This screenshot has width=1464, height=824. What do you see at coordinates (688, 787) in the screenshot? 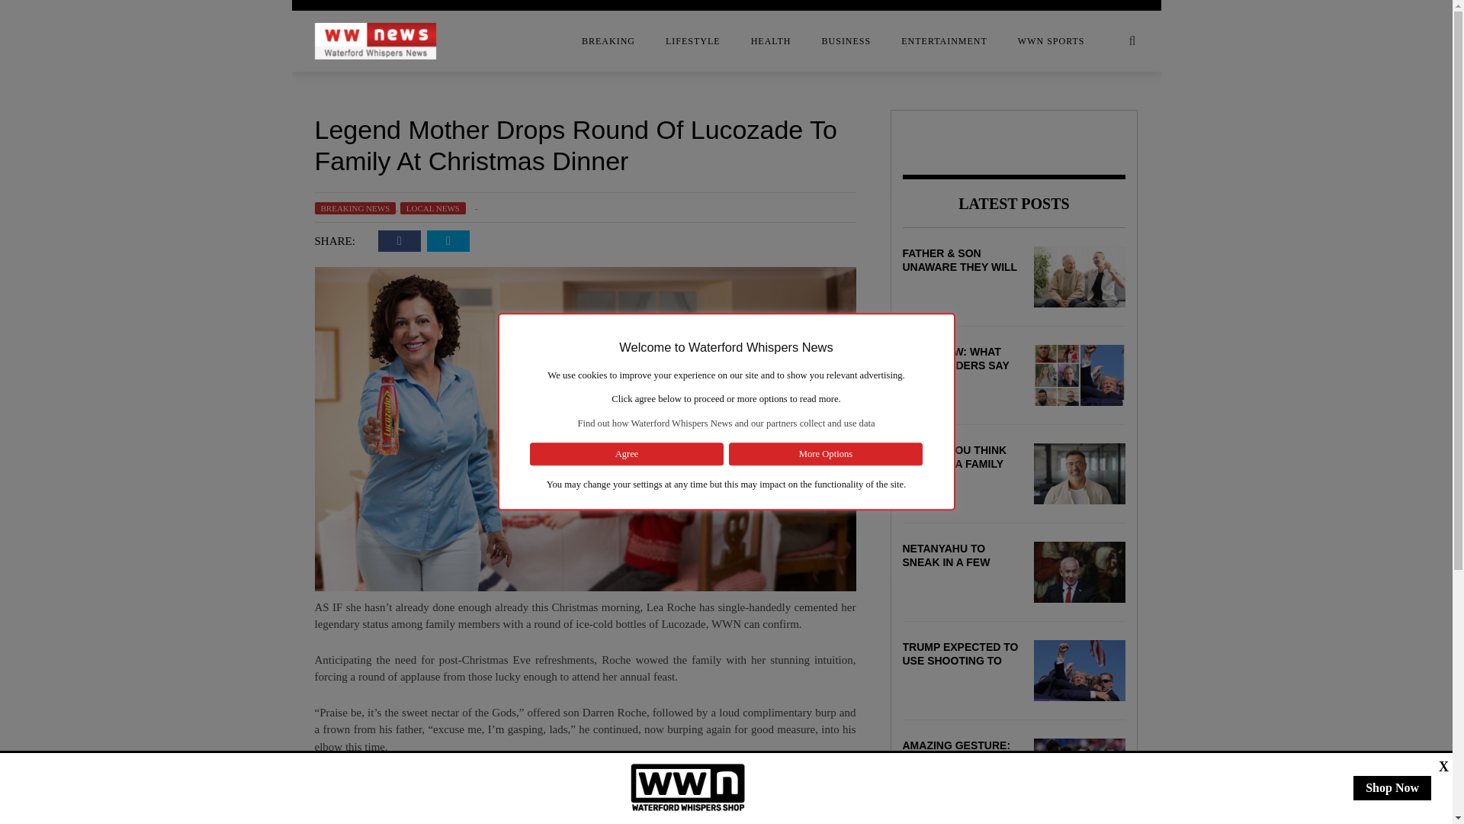
I see `Support us on waterfordwhispers.shop` at bounding box center [688, 787].